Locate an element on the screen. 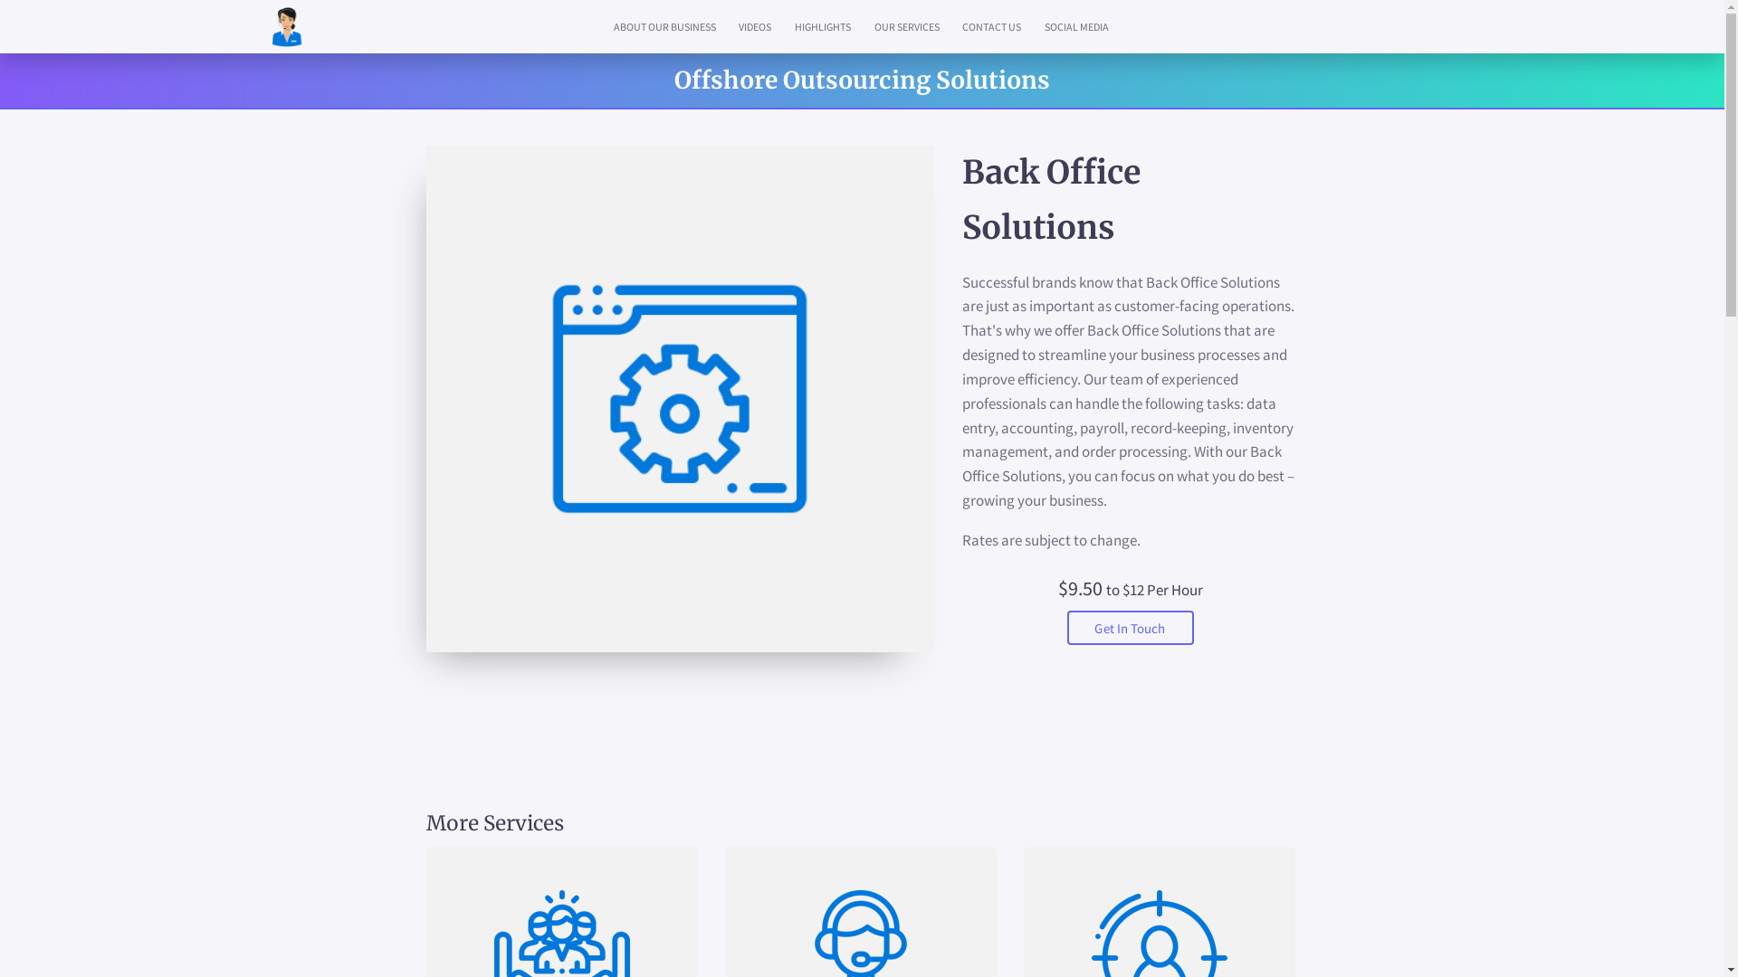  OUR SERVICES is located at coordinates (907, 27).